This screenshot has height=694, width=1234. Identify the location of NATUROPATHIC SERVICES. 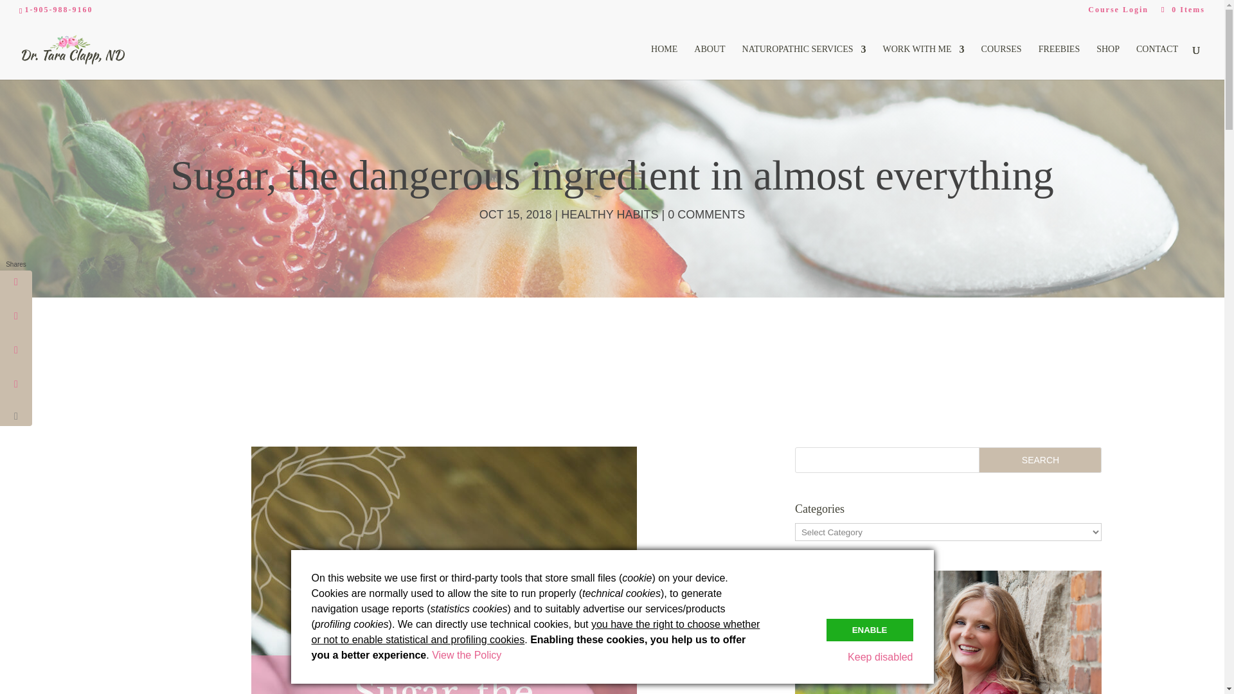
(804, 62).